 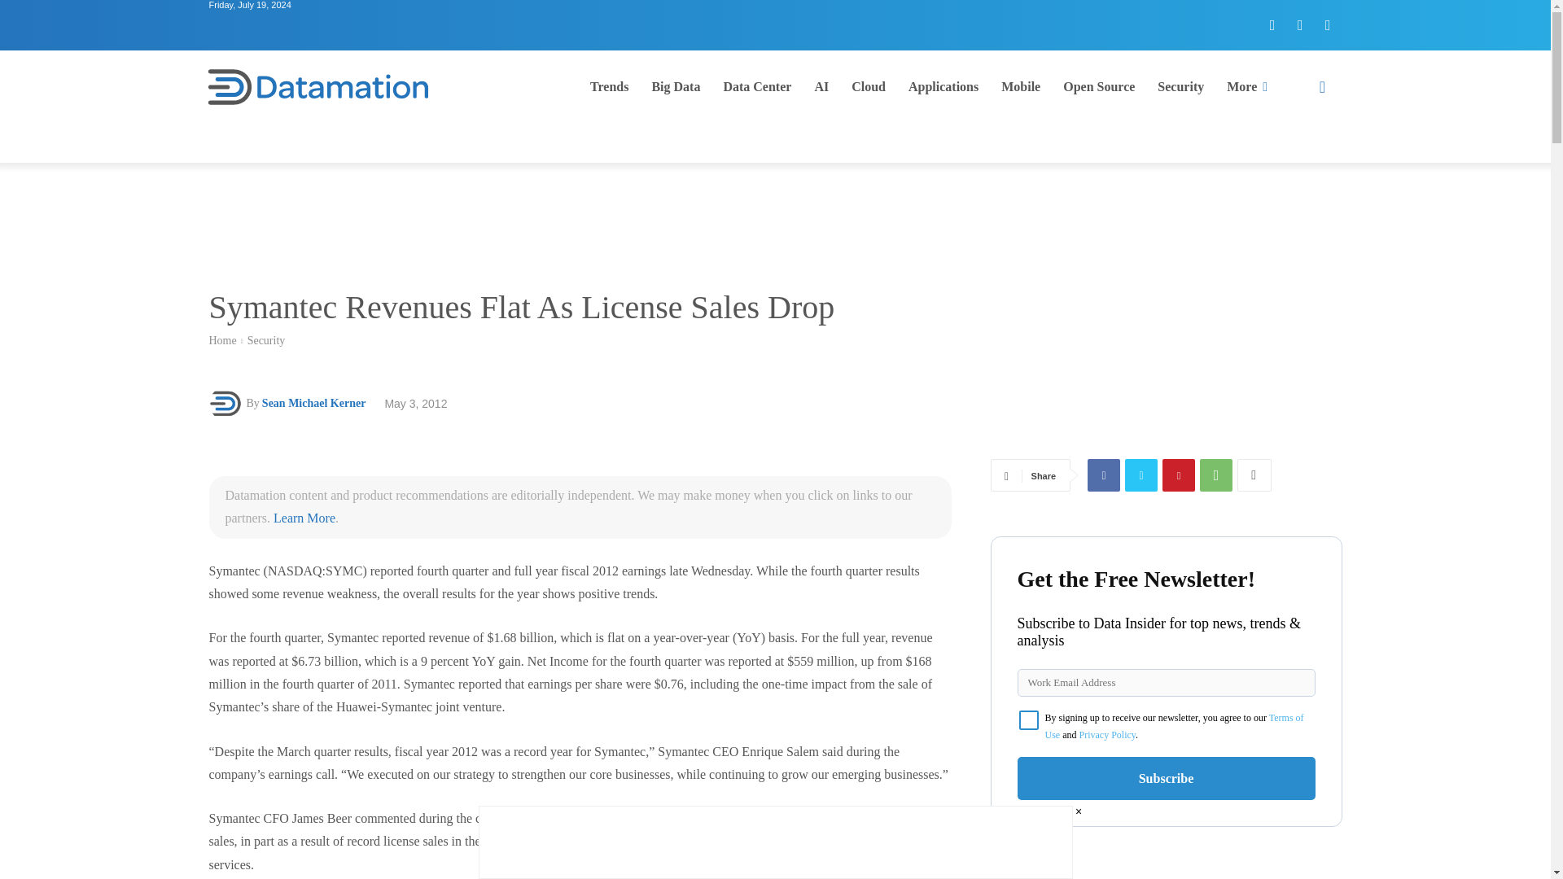 I want to click on Applications, so click(x=943, y=86).